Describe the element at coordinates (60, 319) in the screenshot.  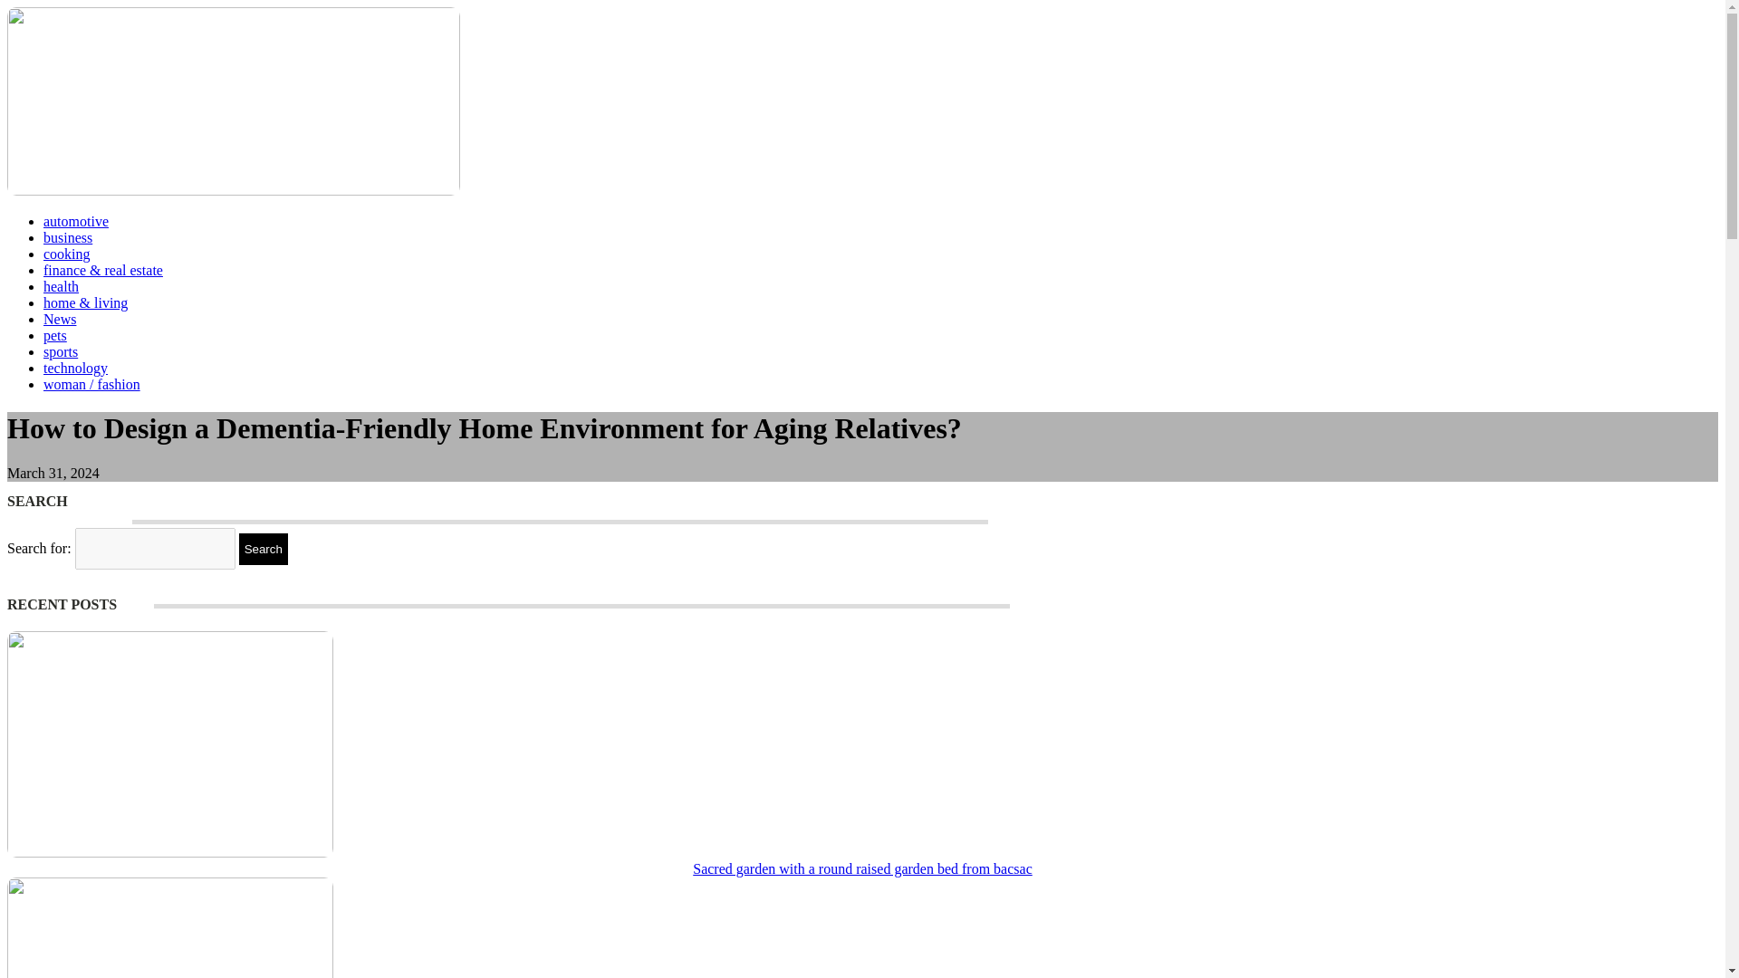
I see `News` at that location.